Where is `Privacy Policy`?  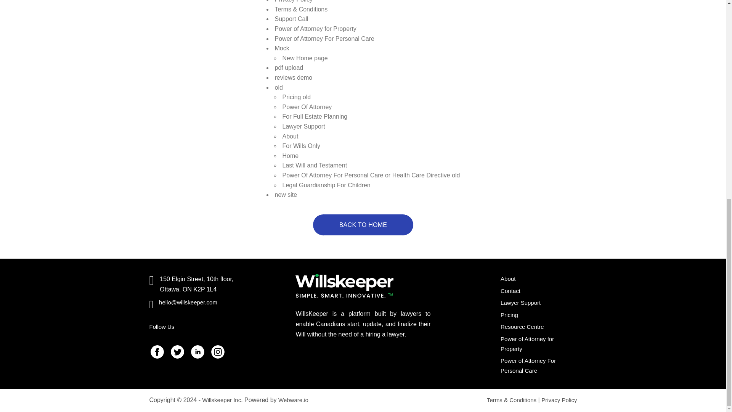 Privacy Policy is located at coordinates (294, 1).